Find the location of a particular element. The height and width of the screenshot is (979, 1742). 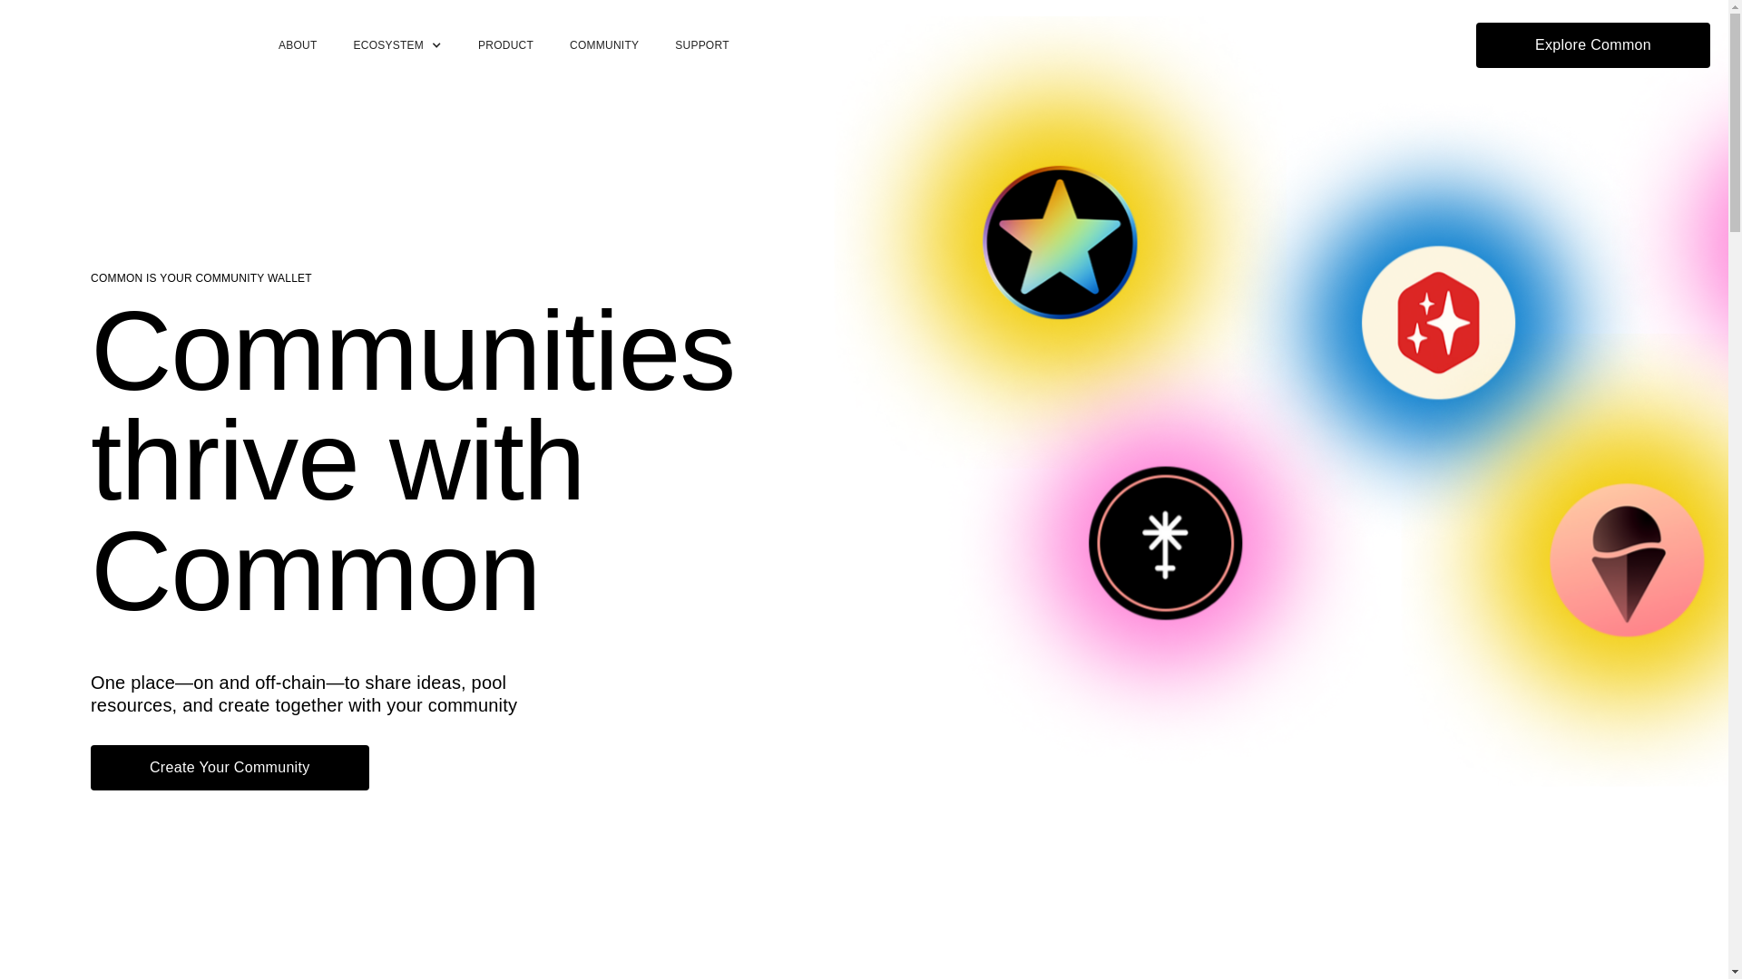

Explore Common is located at coordinates (1593, 44).